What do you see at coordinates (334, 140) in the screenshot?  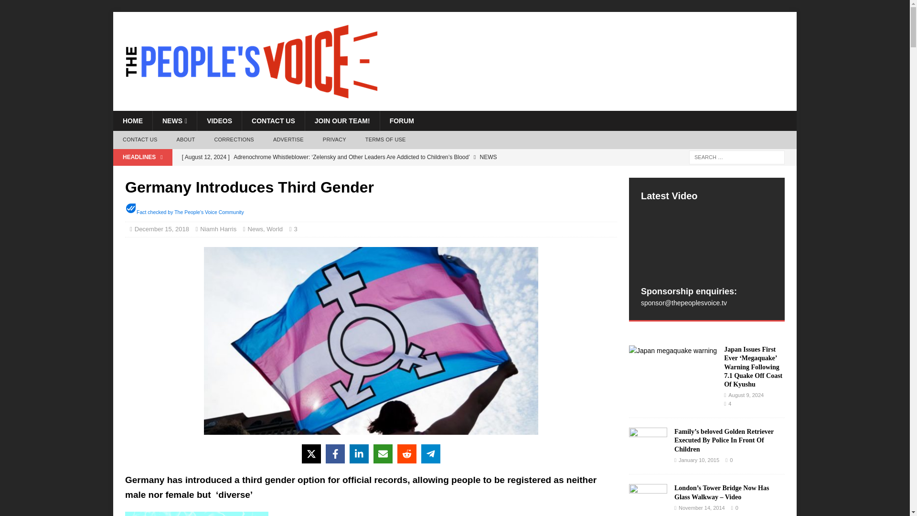 I see `PRIVACY` at bounding box center [334, 140].